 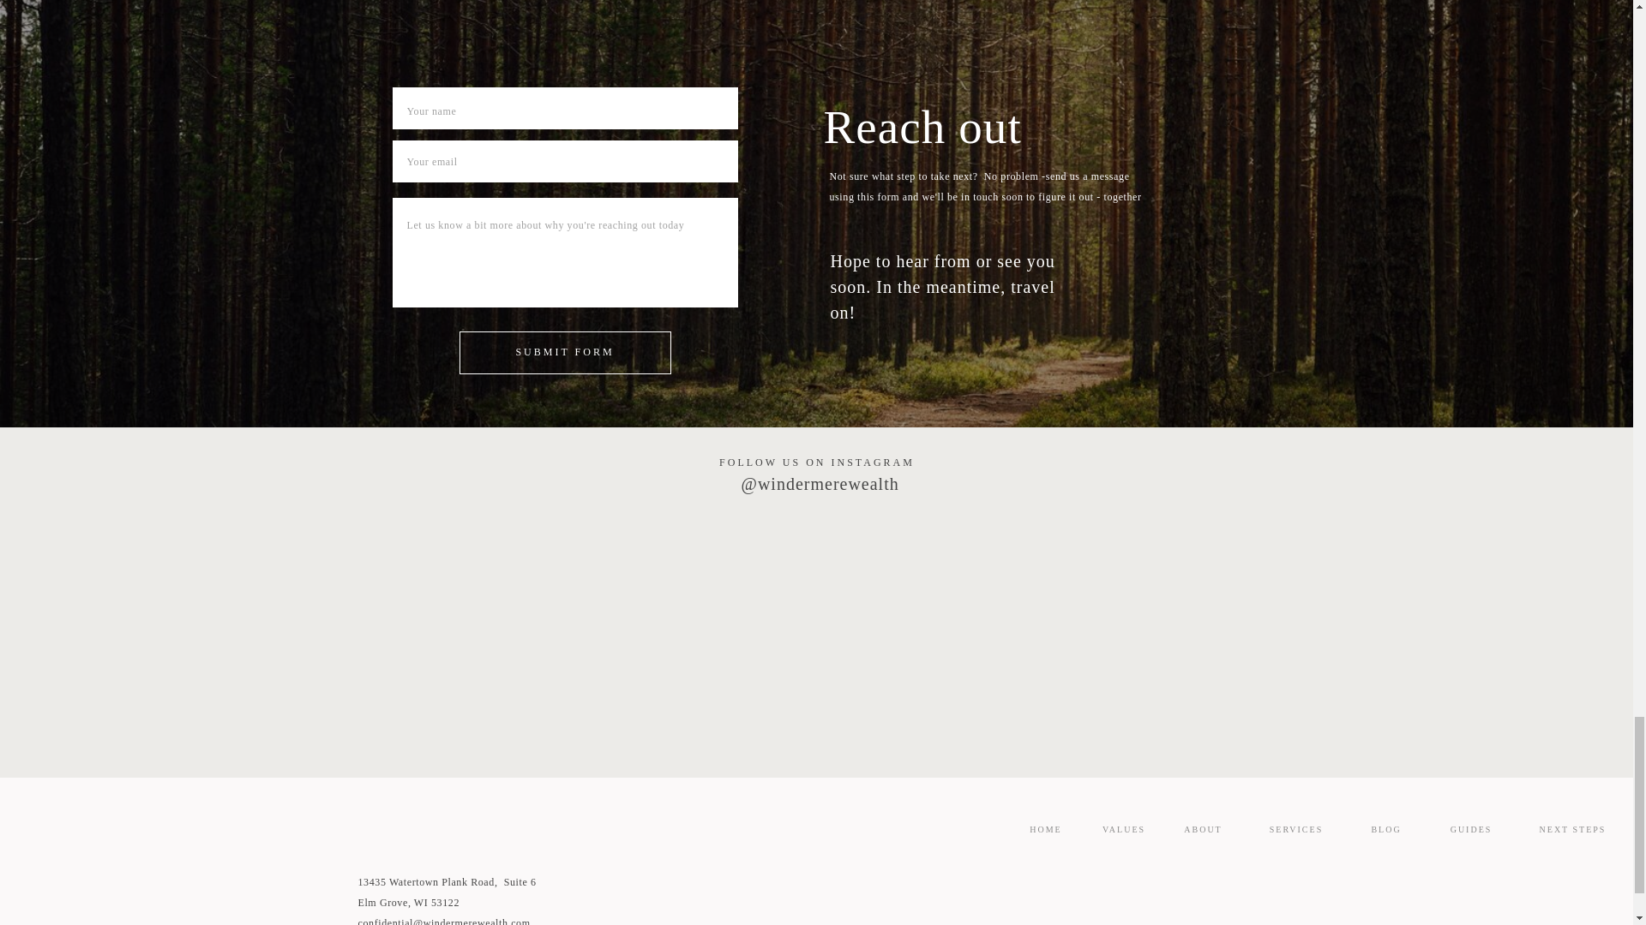 I want to click on SERVICES, so click(x=1296, y=830).